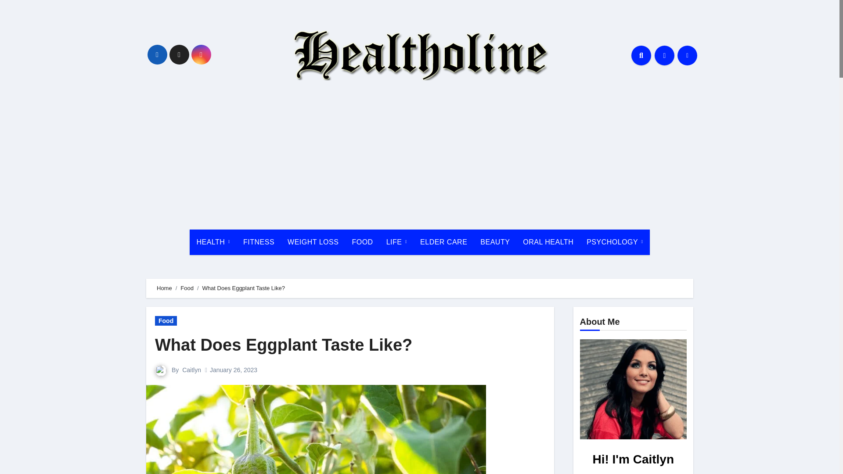  I want to click on Food, so click(187, 288).